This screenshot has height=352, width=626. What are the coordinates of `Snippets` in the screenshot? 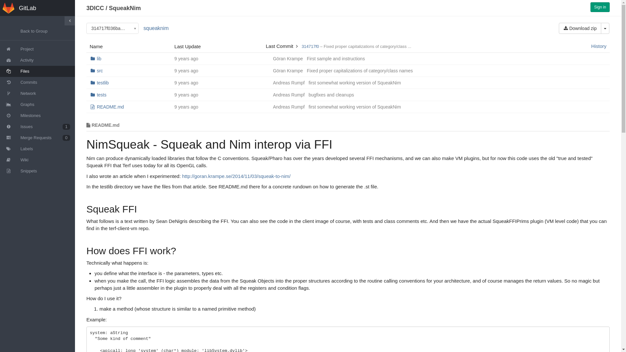 It's located at (37, 171).